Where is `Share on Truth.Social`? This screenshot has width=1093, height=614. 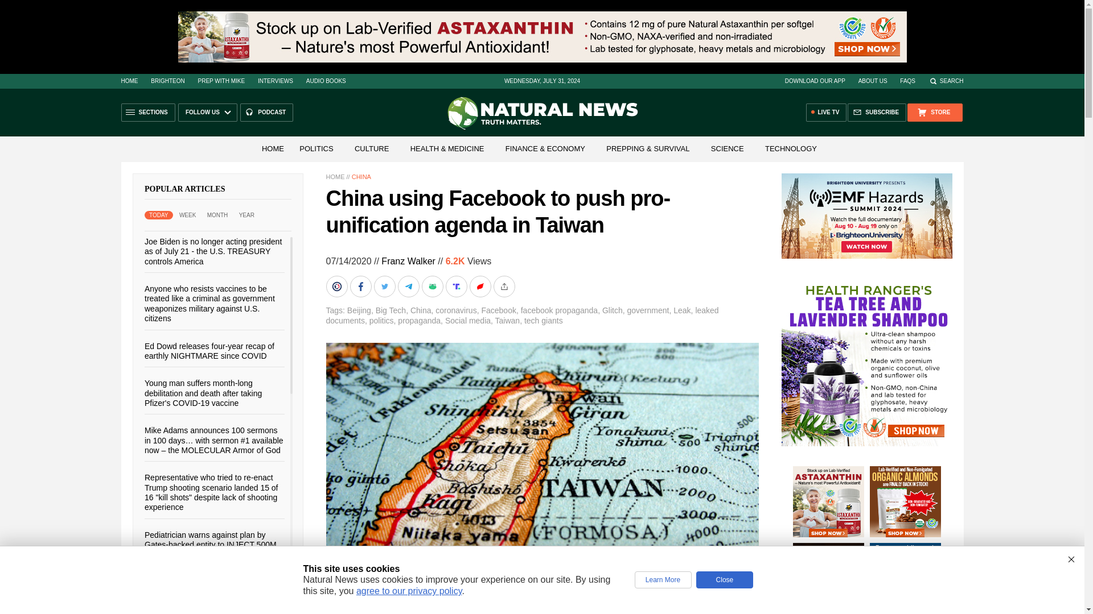 Share on Truth.Social is located at coordinates (457, 286).